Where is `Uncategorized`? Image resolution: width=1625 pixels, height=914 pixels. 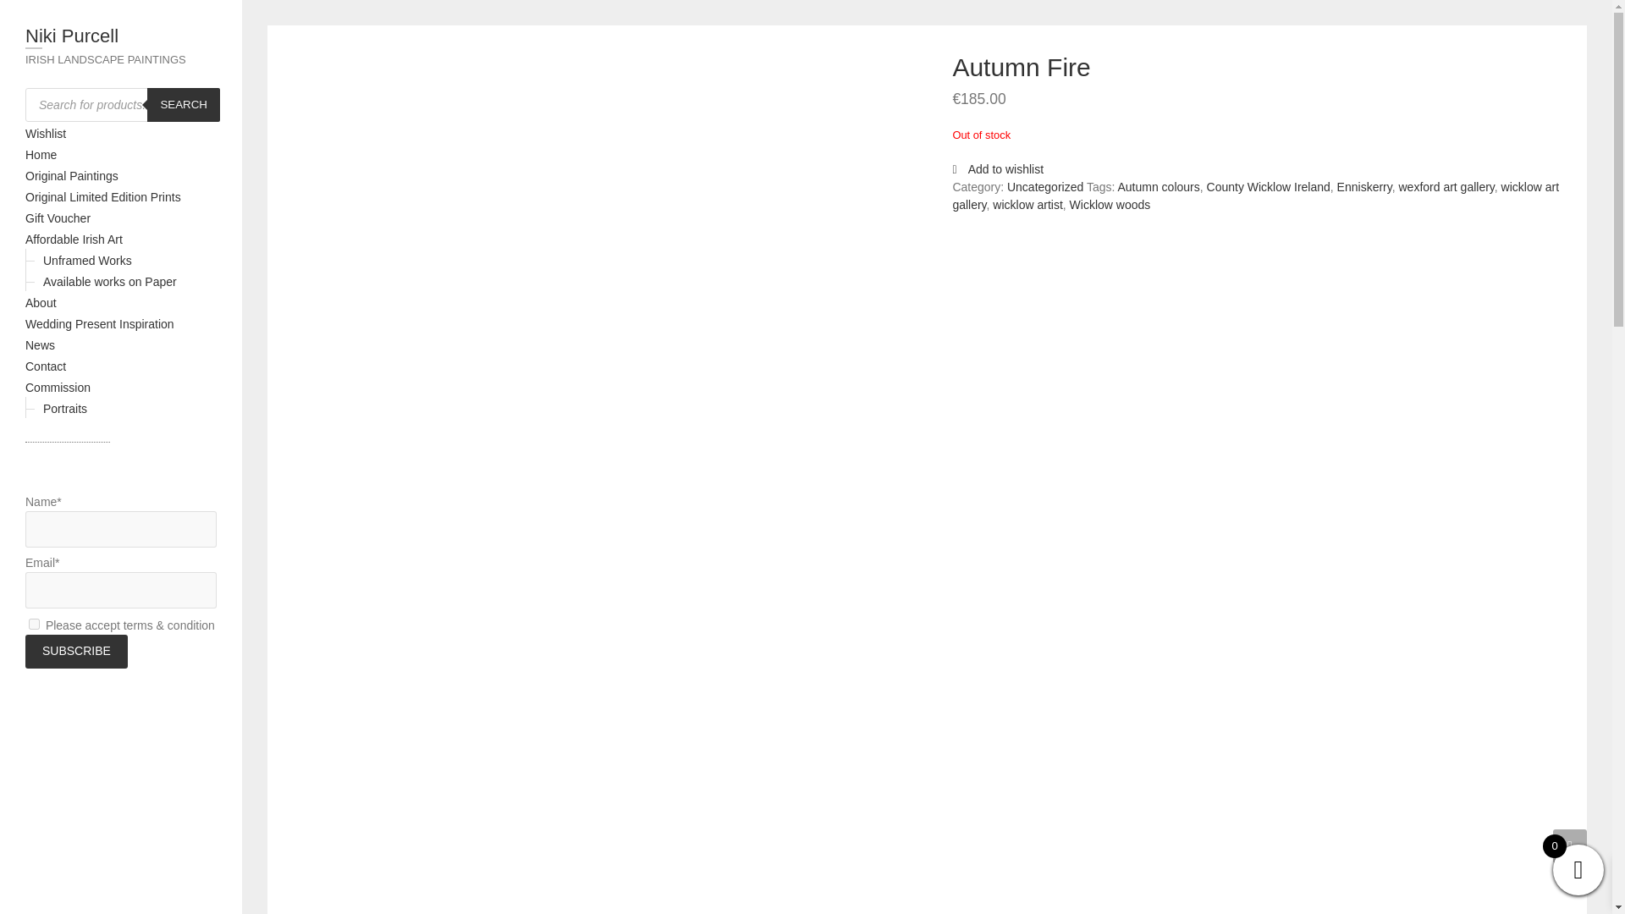
Uncategorized is located at coordinates (1045, 186).